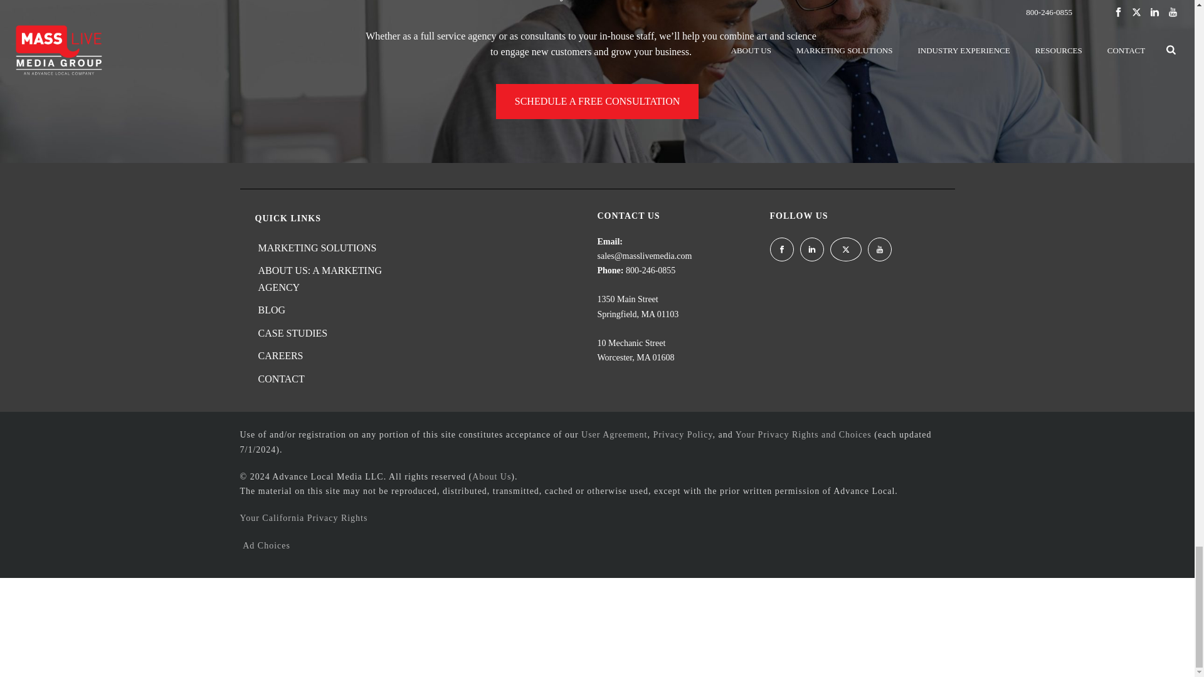  Describe the element at coordinates (880, 249) in the screenshot. I see `Follow Us on youtube` at that location.